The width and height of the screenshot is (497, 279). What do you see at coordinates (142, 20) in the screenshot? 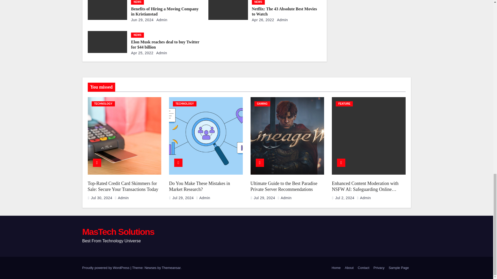
I see `Jun 29, 2024` at bounding box center [142, 20].